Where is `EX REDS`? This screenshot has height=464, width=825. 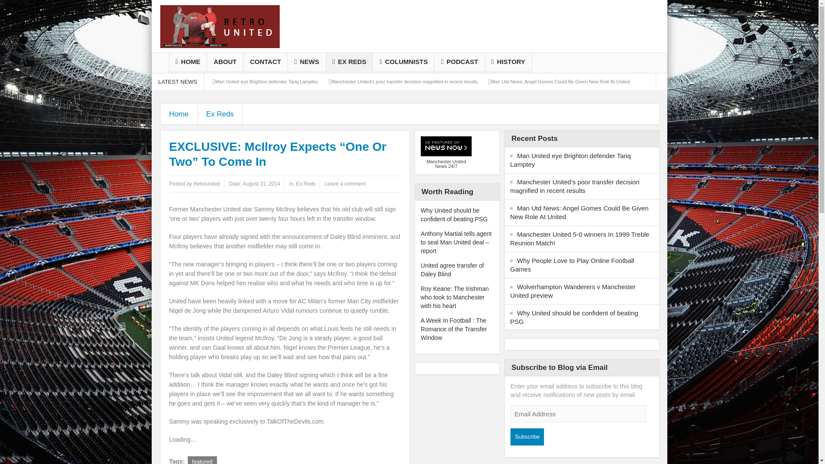
EX REDS is located at coordinates (349, 63).